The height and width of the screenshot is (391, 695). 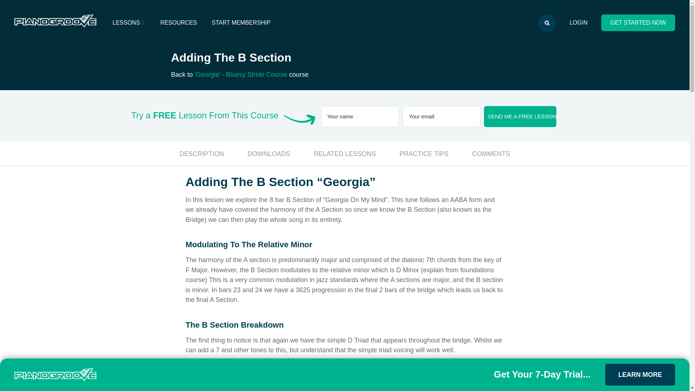 What do you see at coordinates (55, 21) in the screenshot?
I see `PIANOGROOVE.COM` at bounding box center [55, 21].